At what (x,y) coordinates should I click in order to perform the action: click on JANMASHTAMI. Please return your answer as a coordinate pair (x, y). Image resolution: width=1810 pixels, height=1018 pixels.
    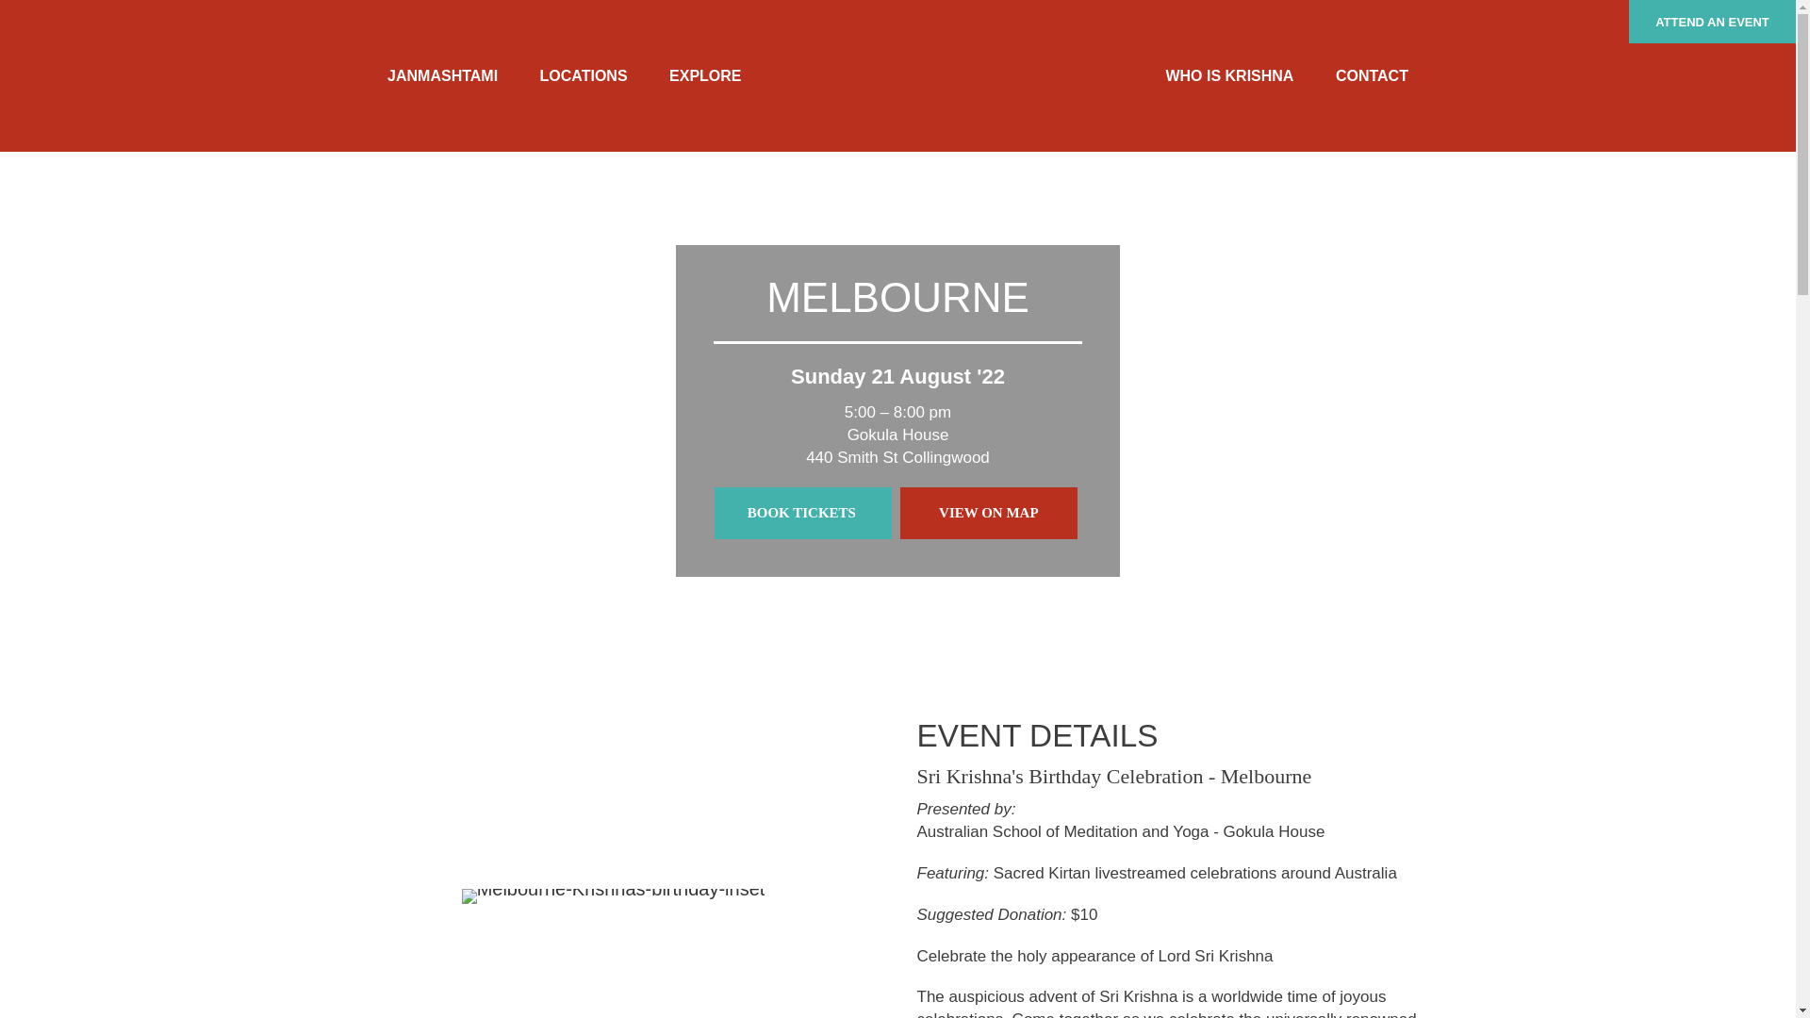
    Looking at the image, I should click on (442, 75).